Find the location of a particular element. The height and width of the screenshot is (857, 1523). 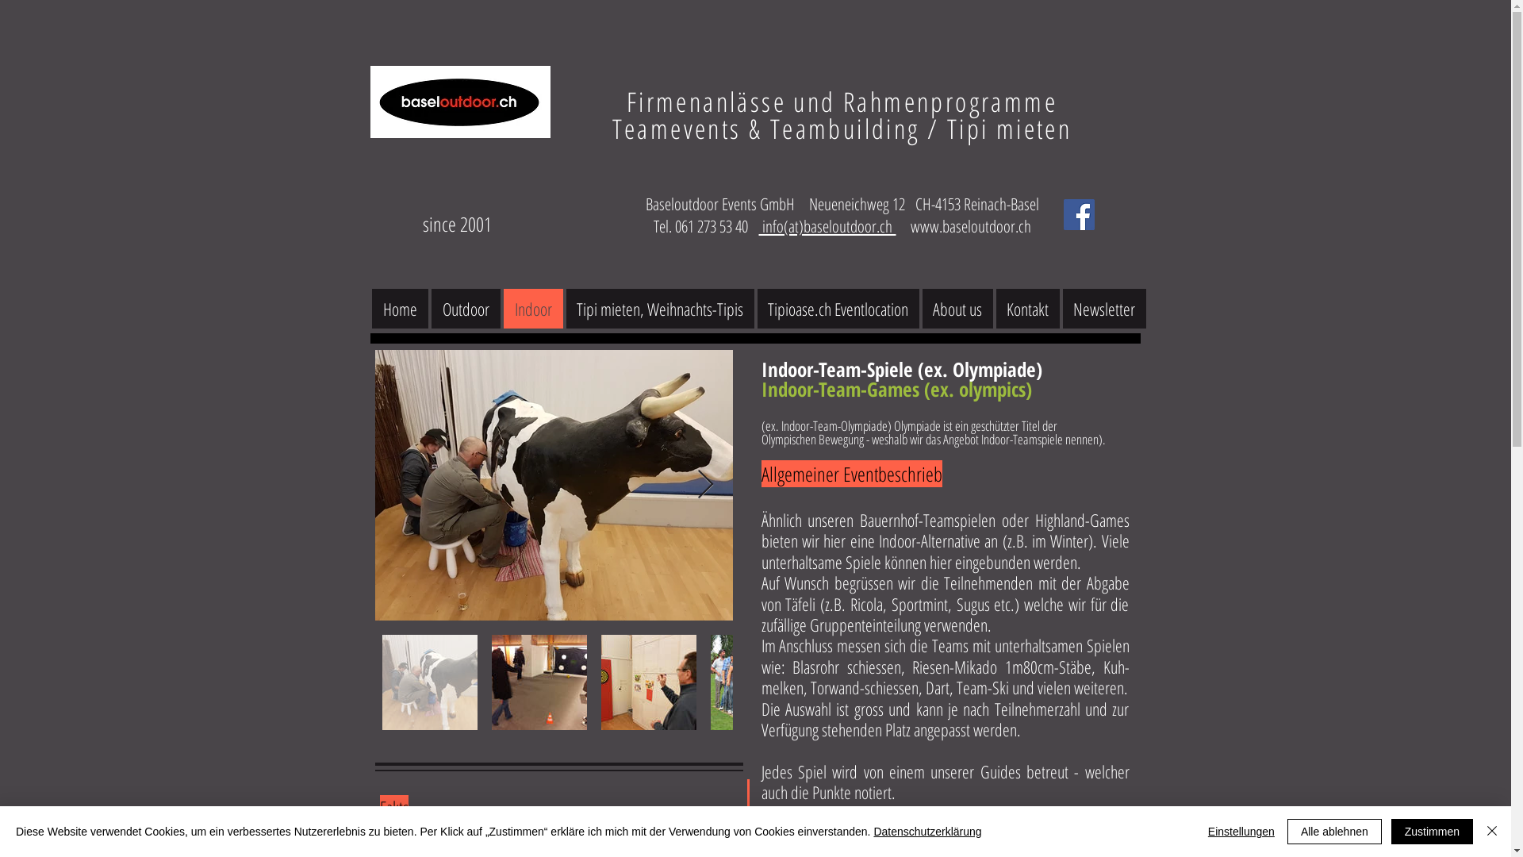

Indoor is located at coordinates (533, 309).